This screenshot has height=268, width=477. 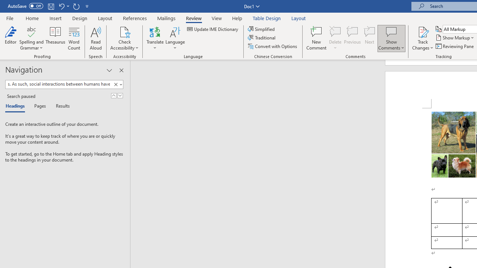 What do you see at coordinates (124, 38) in the screenshot?
I see `Check Accessibility` at bounding box center [124, 38].